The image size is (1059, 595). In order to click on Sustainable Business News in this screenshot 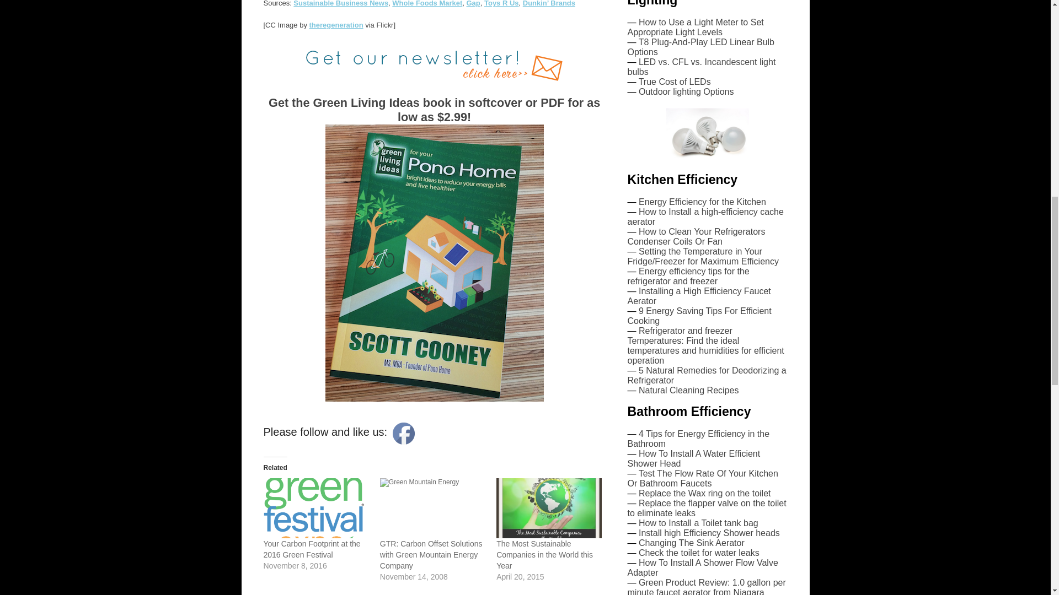, I will do `click(341, 3)`.